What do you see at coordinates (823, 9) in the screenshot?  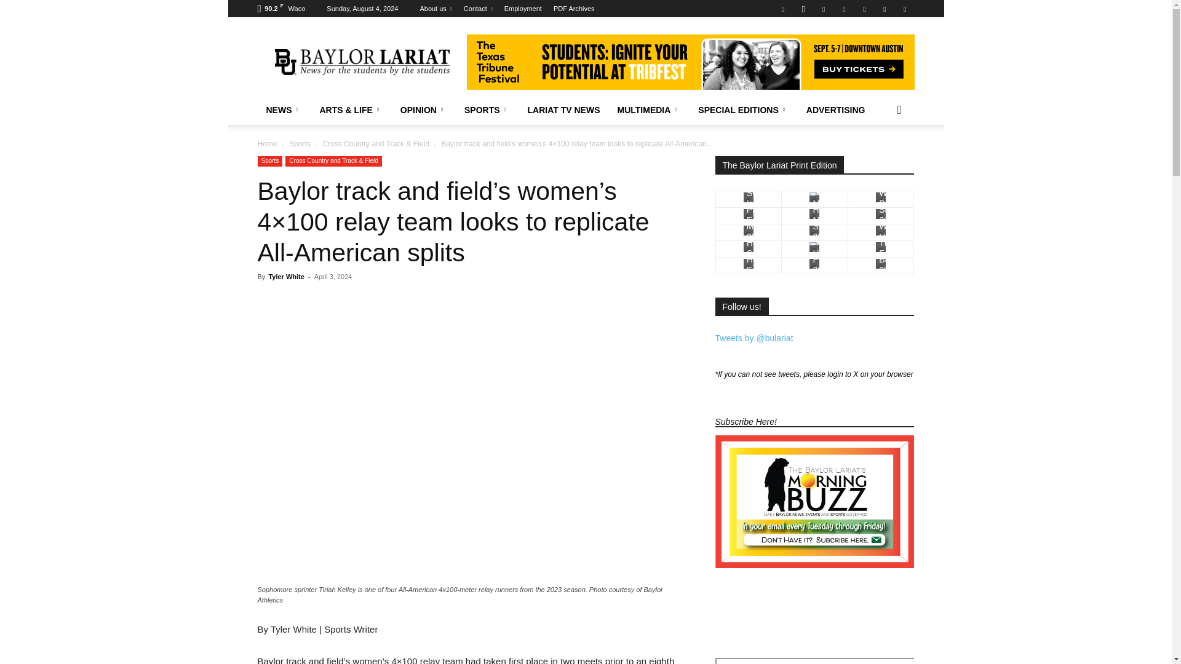 I see `Linkedin` at bounding box center [823, 9].